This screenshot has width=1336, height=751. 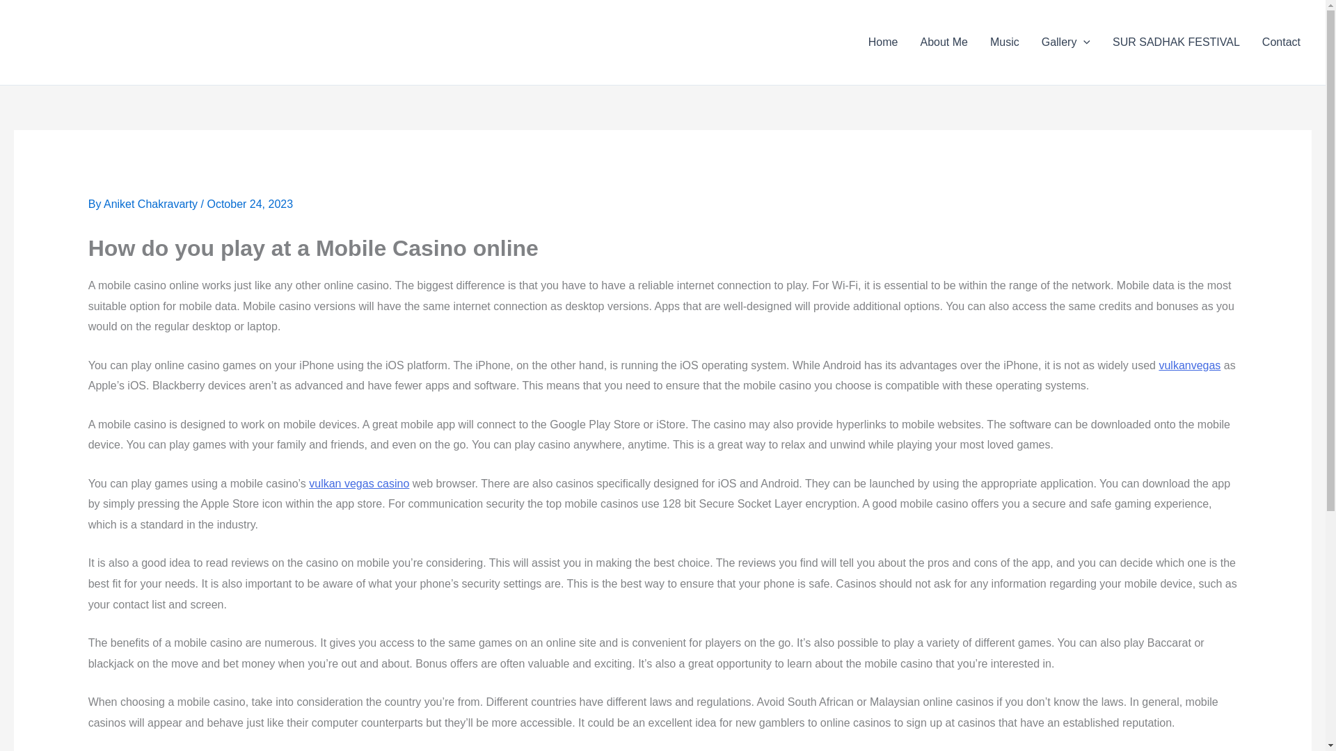 I want to click on Gallery, so click(x=1065, y=42).